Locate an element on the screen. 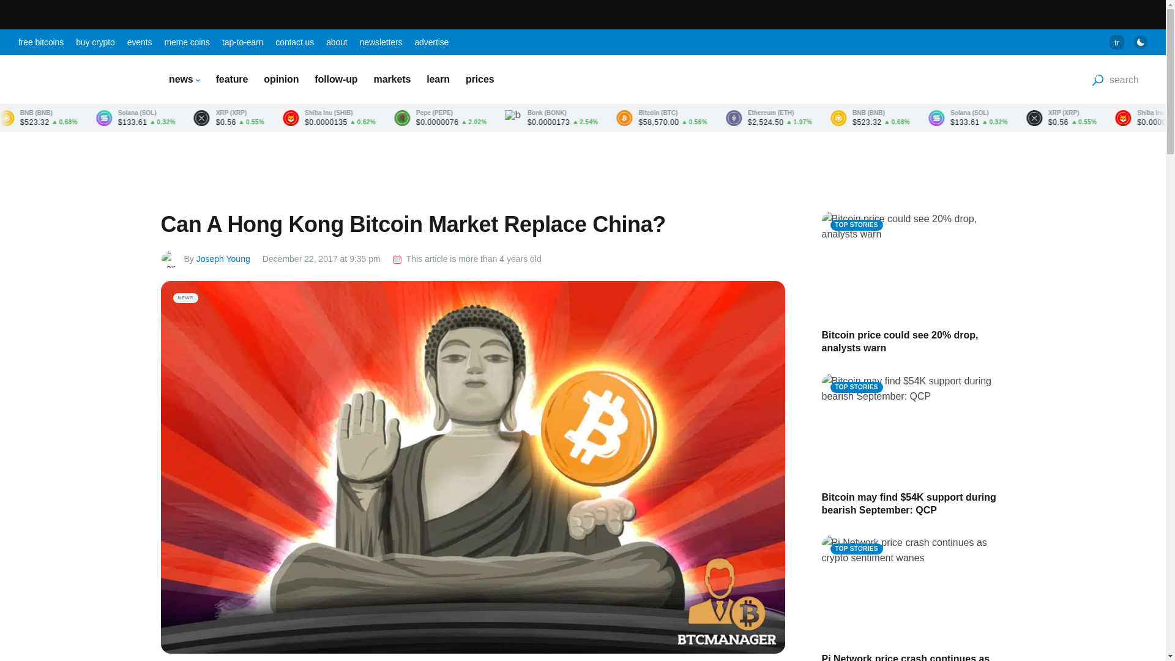  tap-to-earn is located at coordinates (242, 42).